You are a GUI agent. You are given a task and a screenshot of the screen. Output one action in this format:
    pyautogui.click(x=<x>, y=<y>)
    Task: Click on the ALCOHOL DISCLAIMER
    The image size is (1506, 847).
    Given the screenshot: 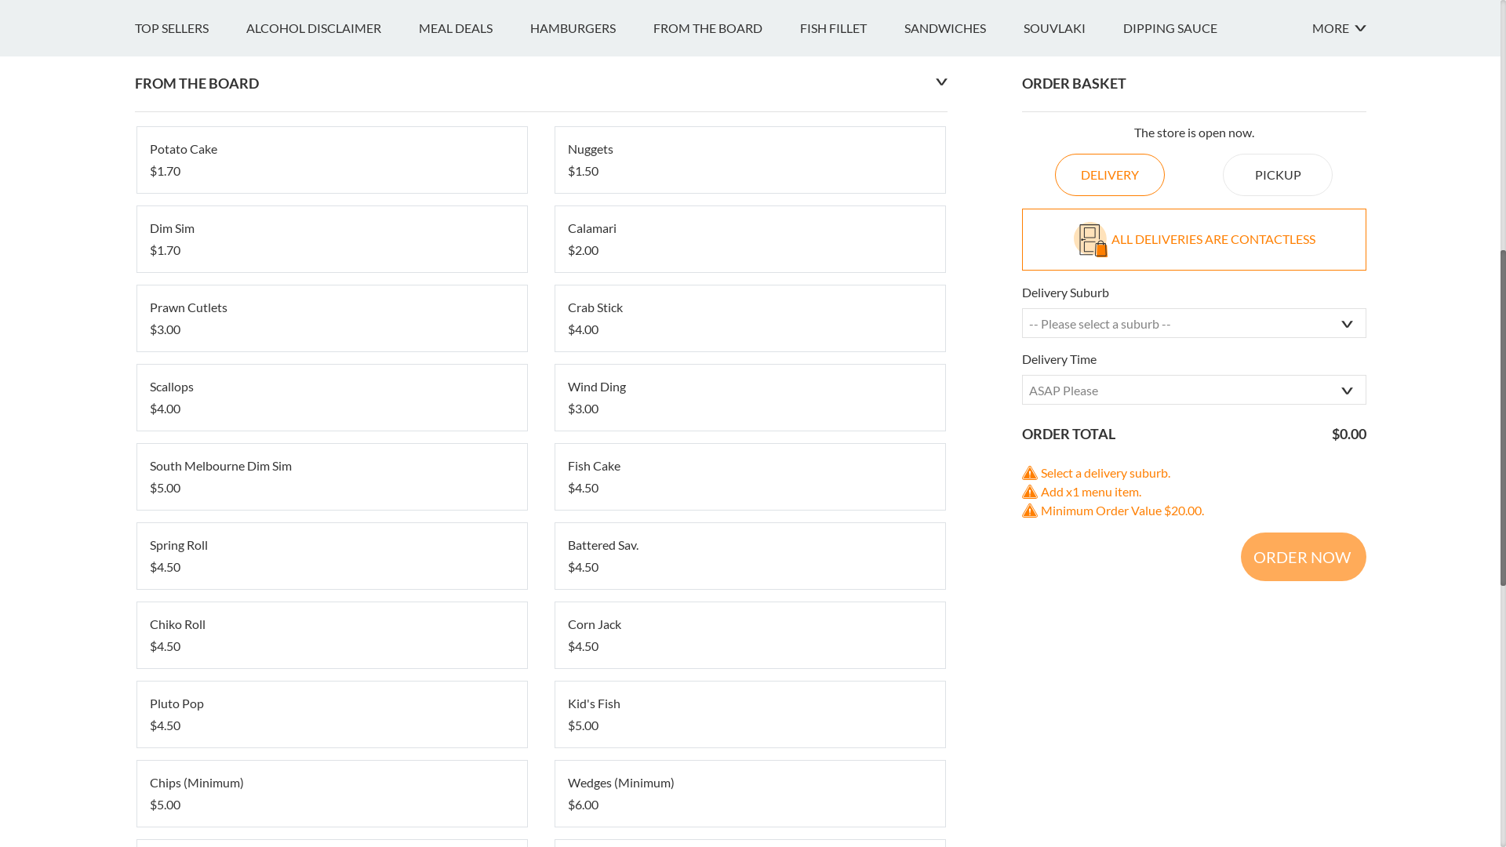 What is the action you would take?
    pyautogui.click(x=333, y=659)
    